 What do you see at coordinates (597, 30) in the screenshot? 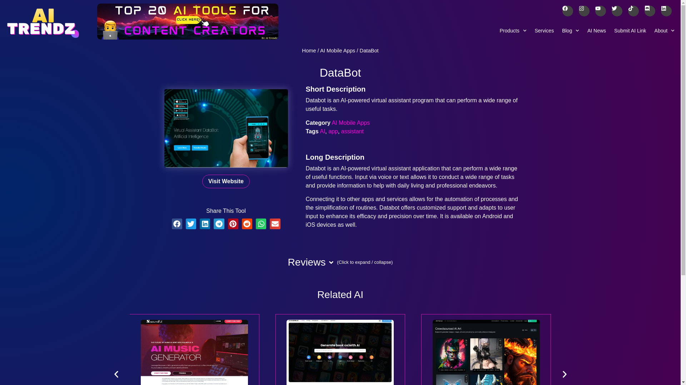
I see `AI News` at bounding box center [597, 30].